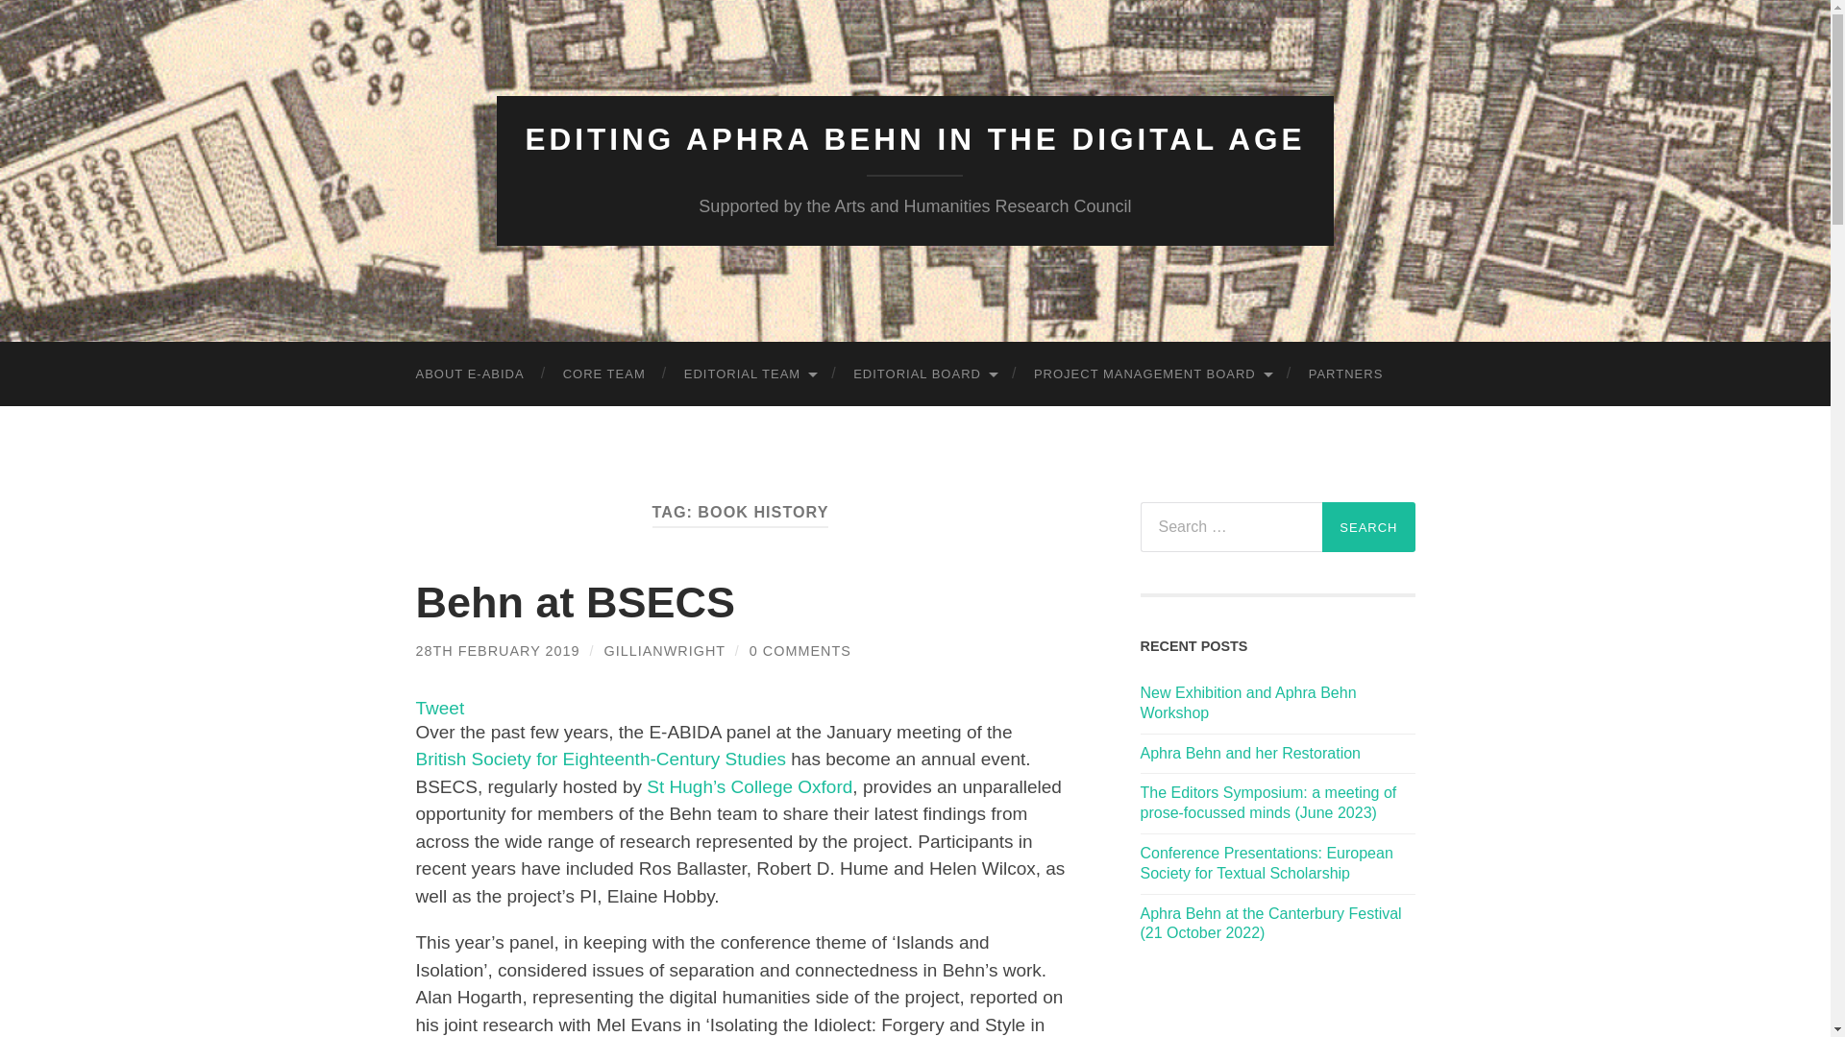 This screenshot has height=1037, width=1845. What do you see at coordinates (469, 374) in the screenshot?
I see `ABOUT E-ABIDA` at bounding box center [469, 374].